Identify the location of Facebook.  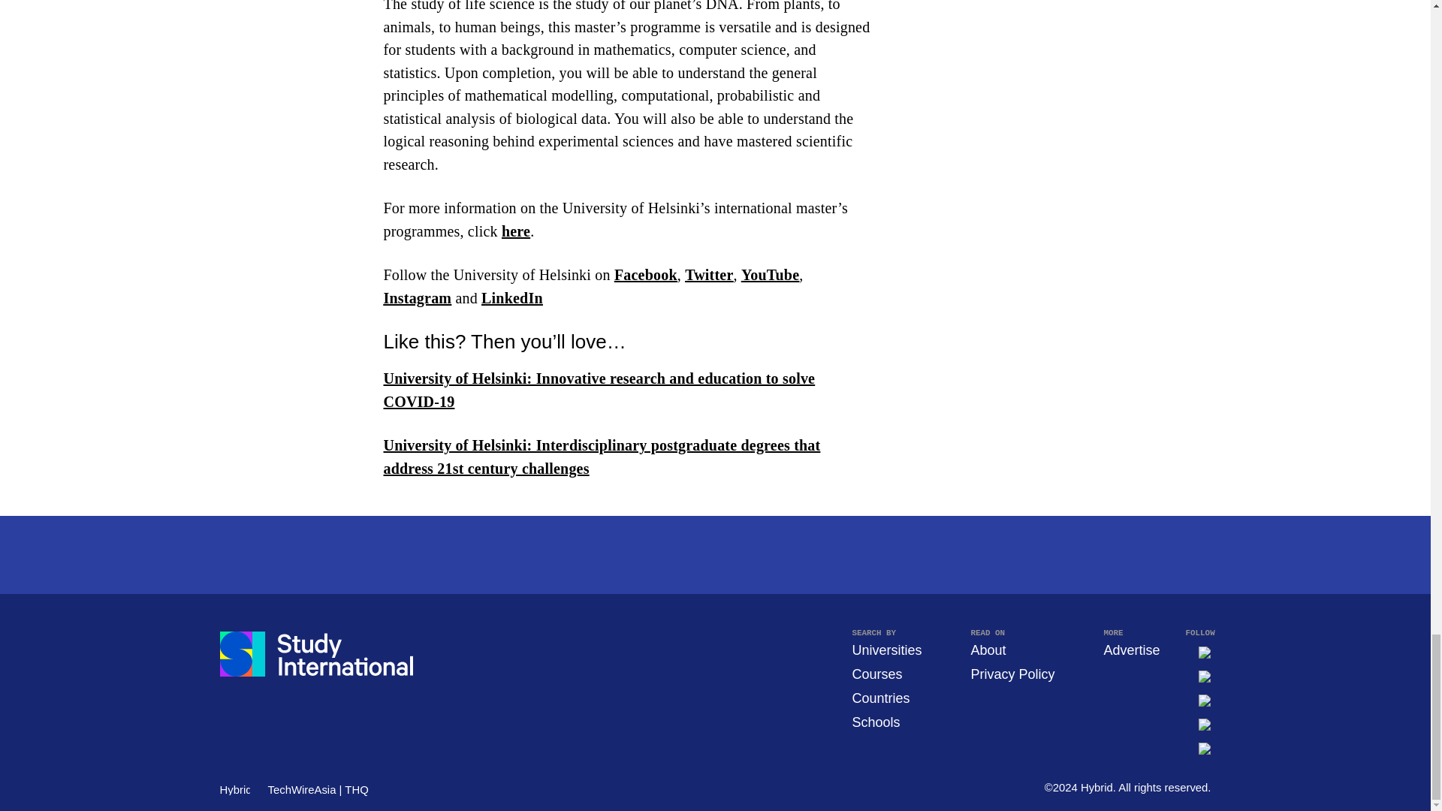
(646, 275).